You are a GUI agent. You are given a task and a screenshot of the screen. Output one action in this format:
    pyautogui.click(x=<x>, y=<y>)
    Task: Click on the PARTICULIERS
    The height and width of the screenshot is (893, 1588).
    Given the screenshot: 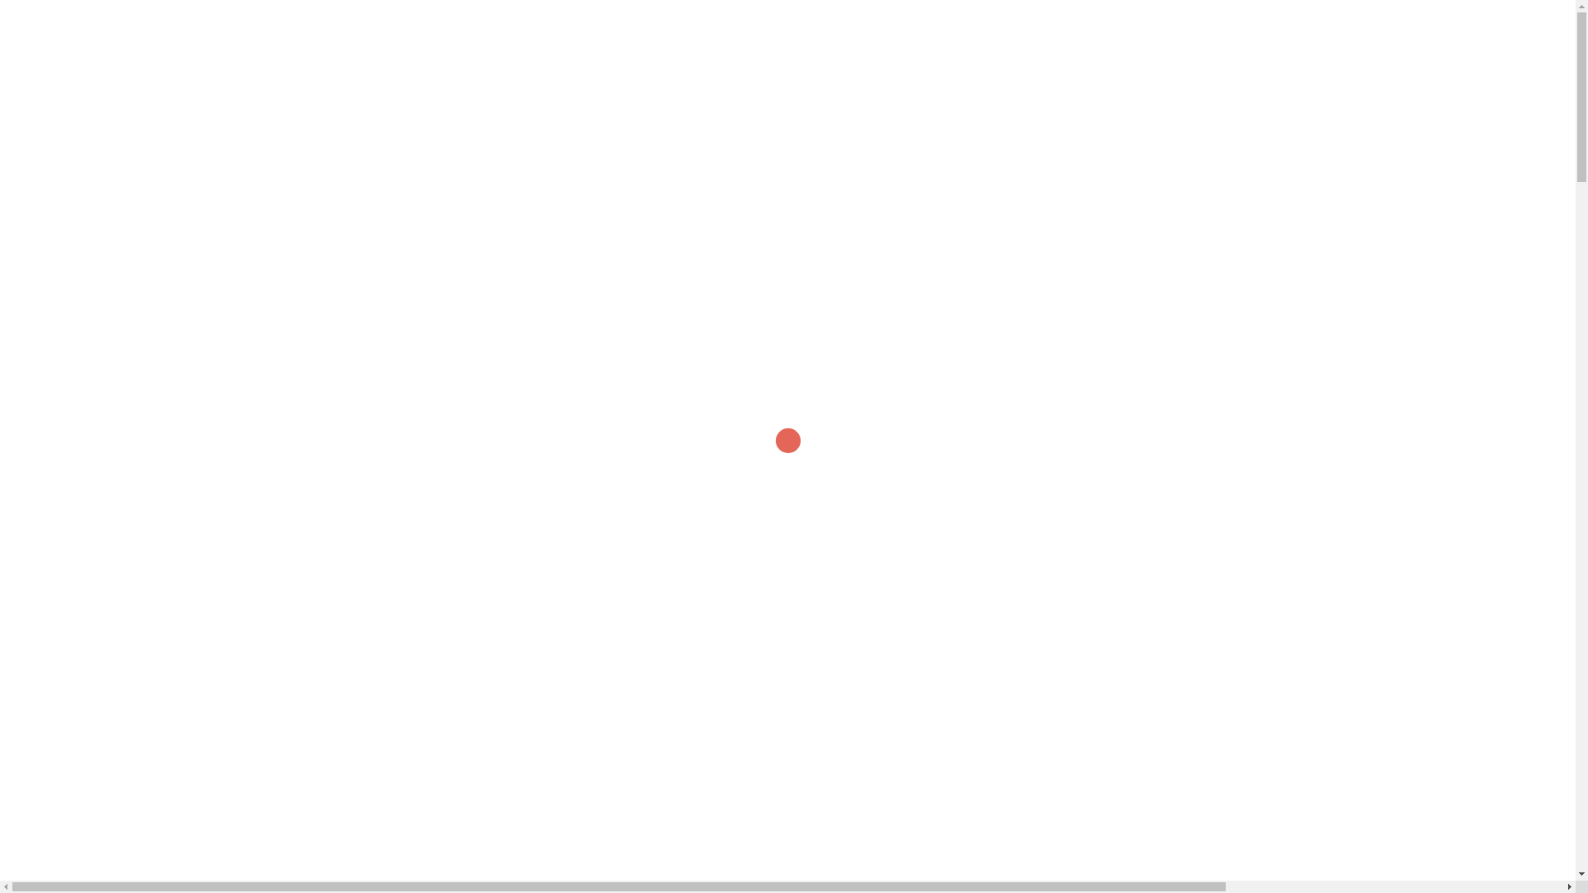 What is the action you would take?
    pyautogui.click(x=875, y=28)
    